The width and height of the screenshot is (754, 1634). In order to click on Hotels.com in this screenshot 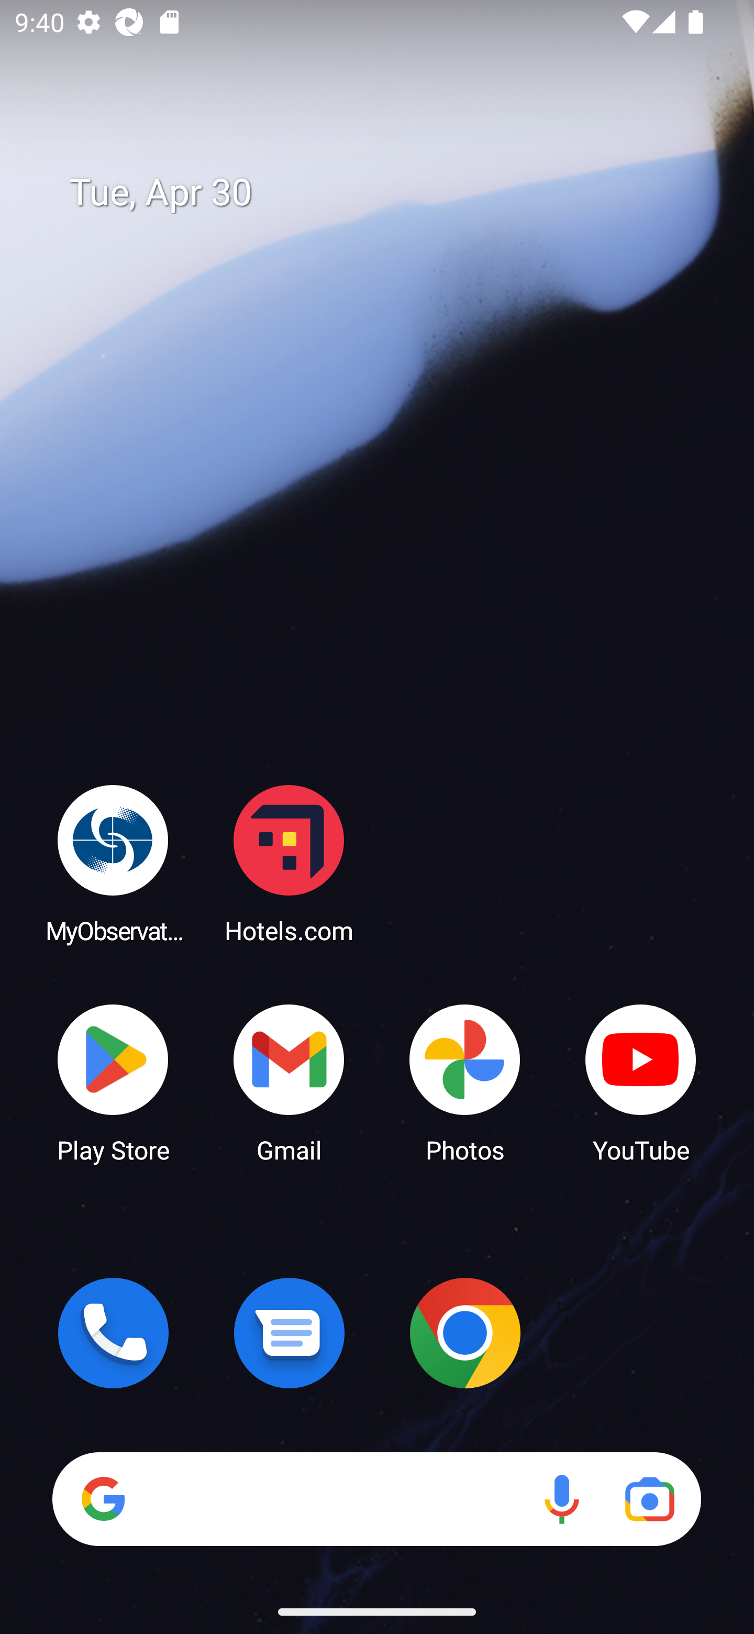, I will do `click(289, 863)`.